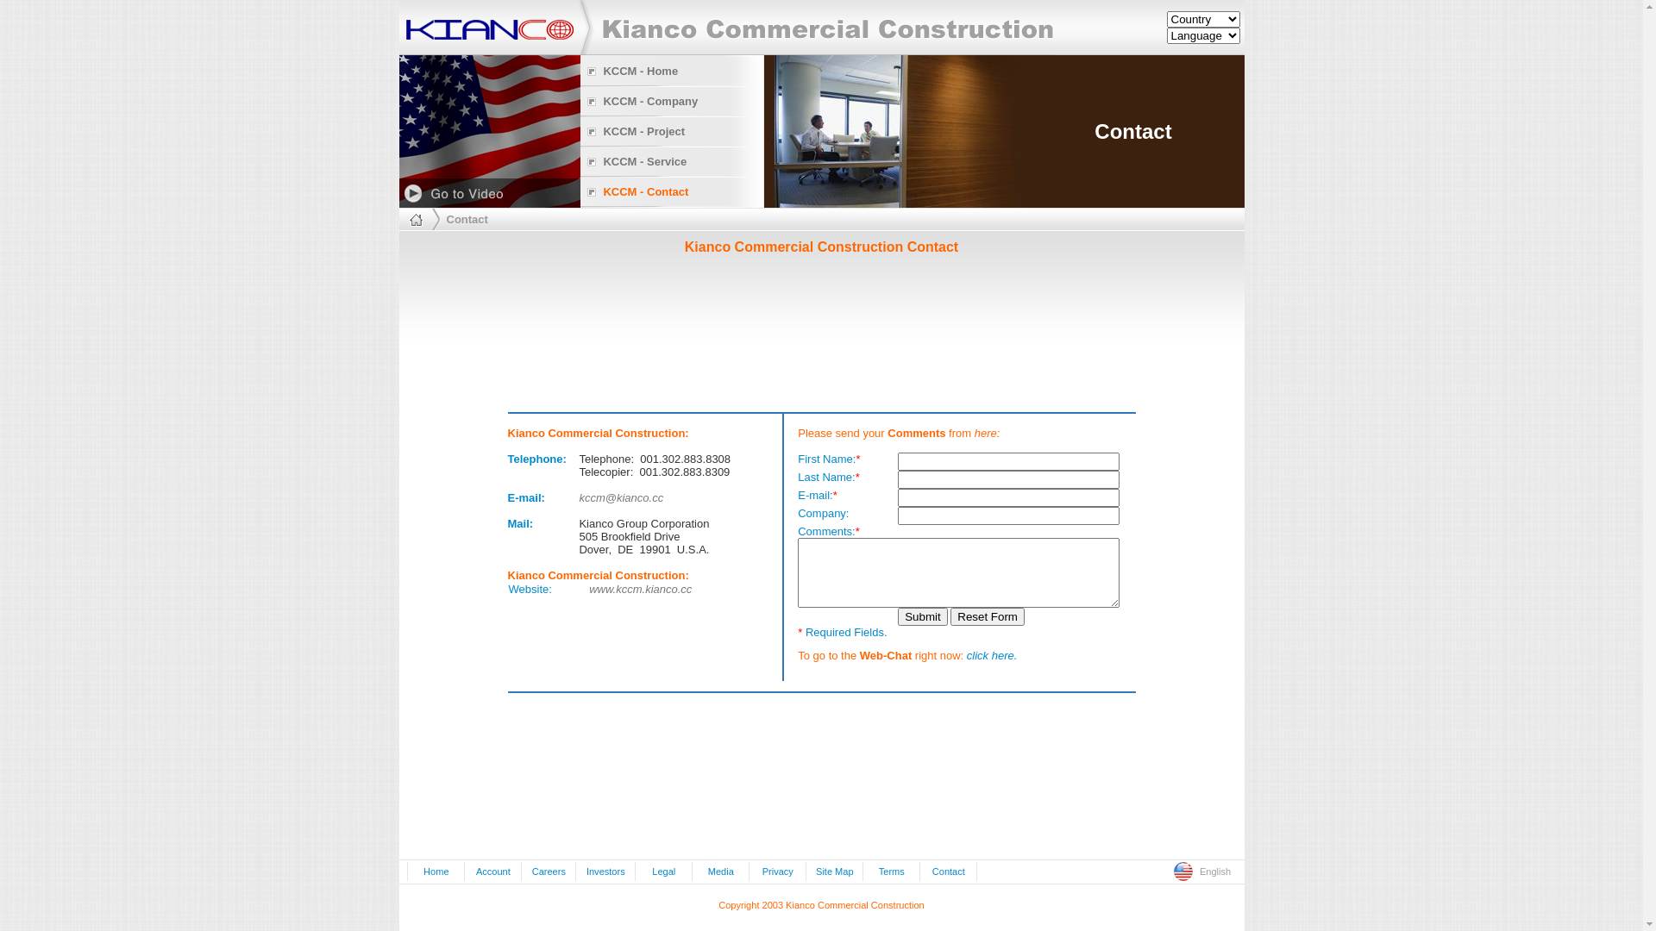 The image size is (1656, 931). What do you see at coordinates (892, 872) in the screenshot?
I see `Terms` at bounding box center [892, 872].